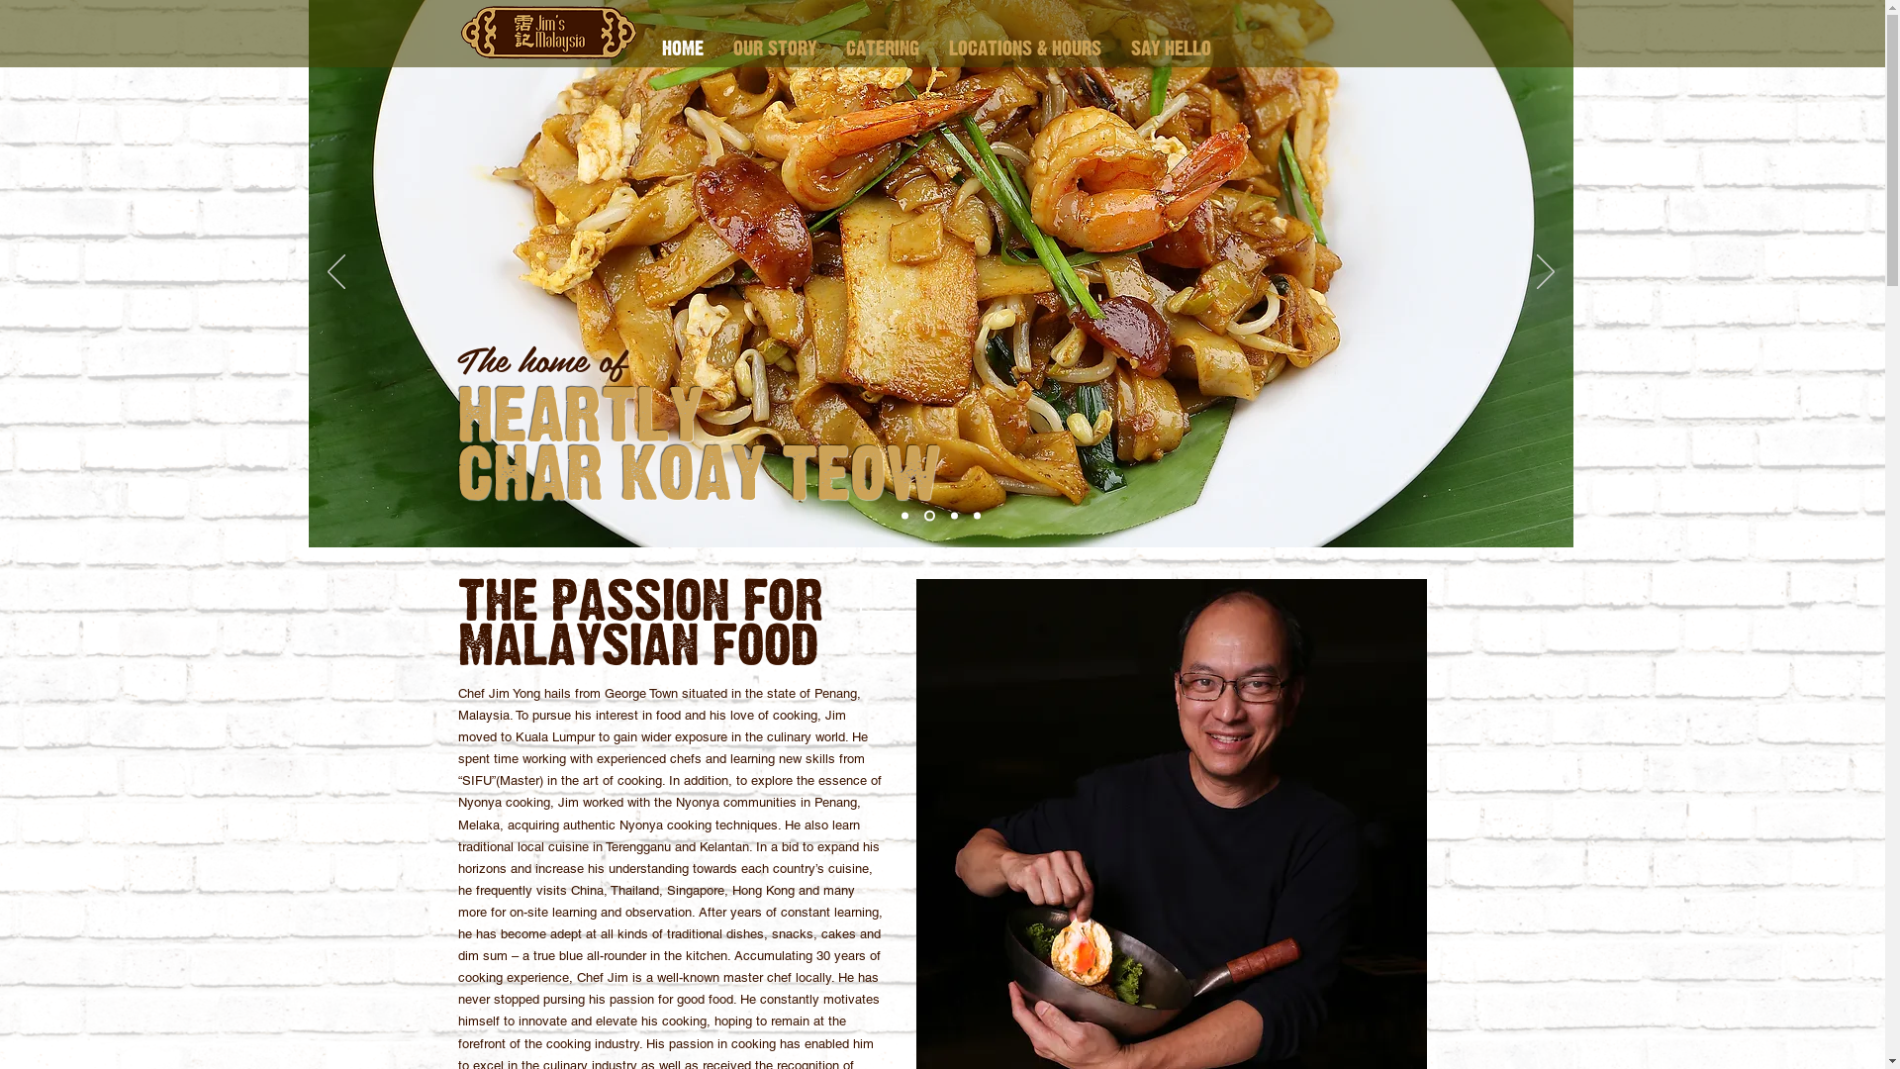 This screenshot has height=1069, width=1900. What do you see at coordinates (1025, 49) in the screenshot?
I see `LOCATIONS & HOURS` at bounding box center [1025, 49].